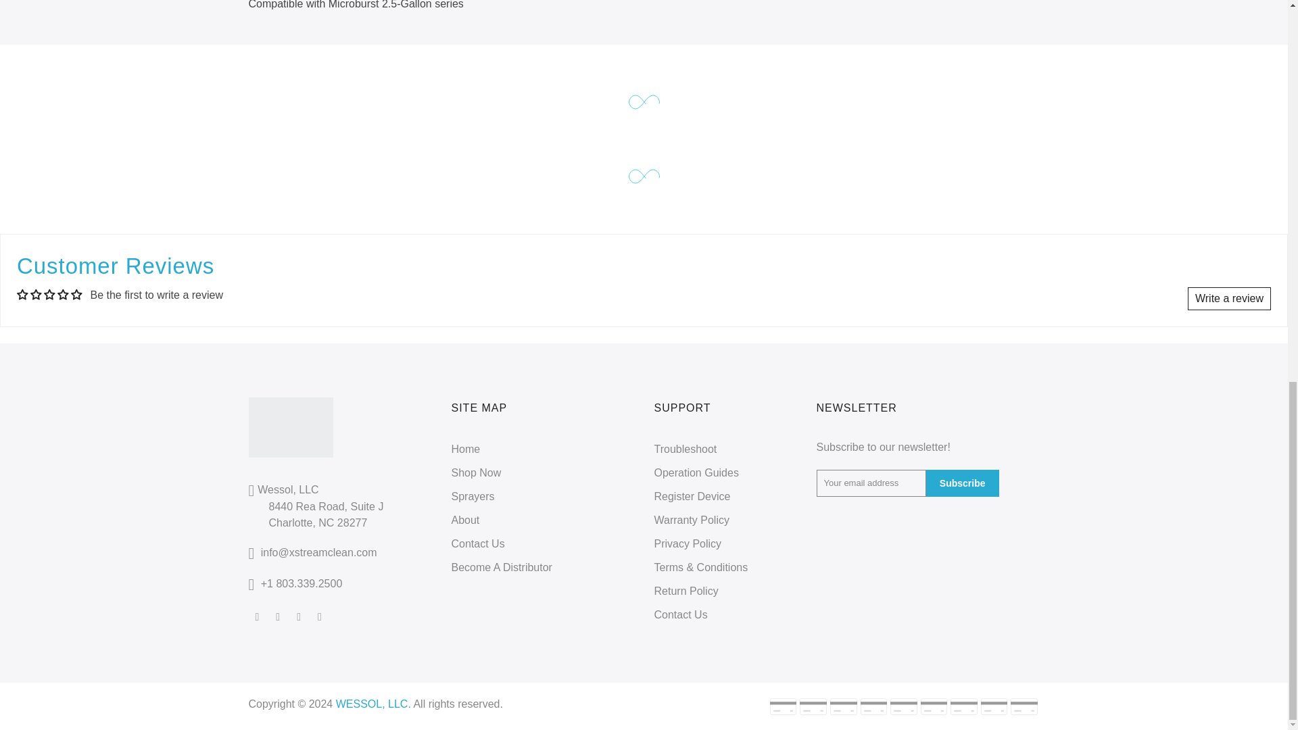 The height and width of the screenshot is (730, 1298). Describe the element at coordinates (688, 543) in the screenshot. I see `Privacy Policy` at that location.